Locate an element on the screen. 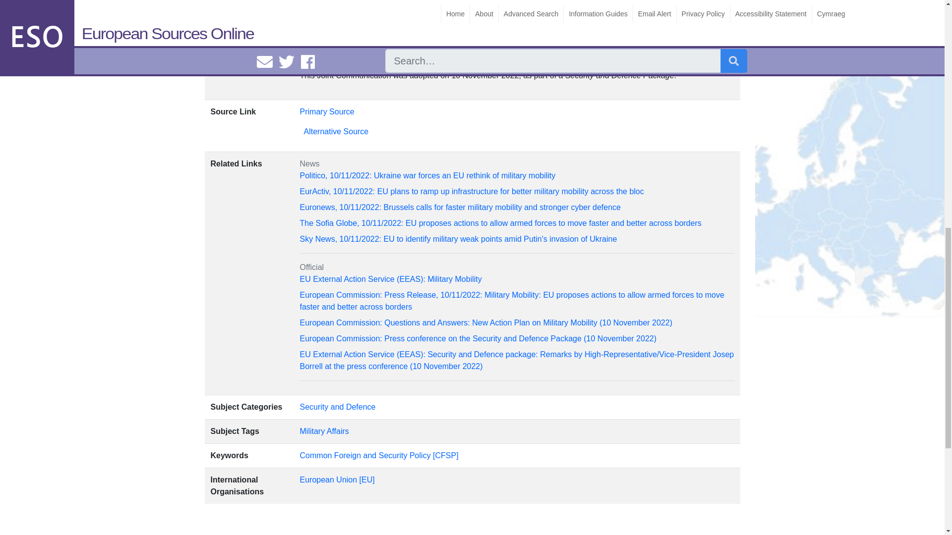  Military Affairs is located at coordinates (324, 431).